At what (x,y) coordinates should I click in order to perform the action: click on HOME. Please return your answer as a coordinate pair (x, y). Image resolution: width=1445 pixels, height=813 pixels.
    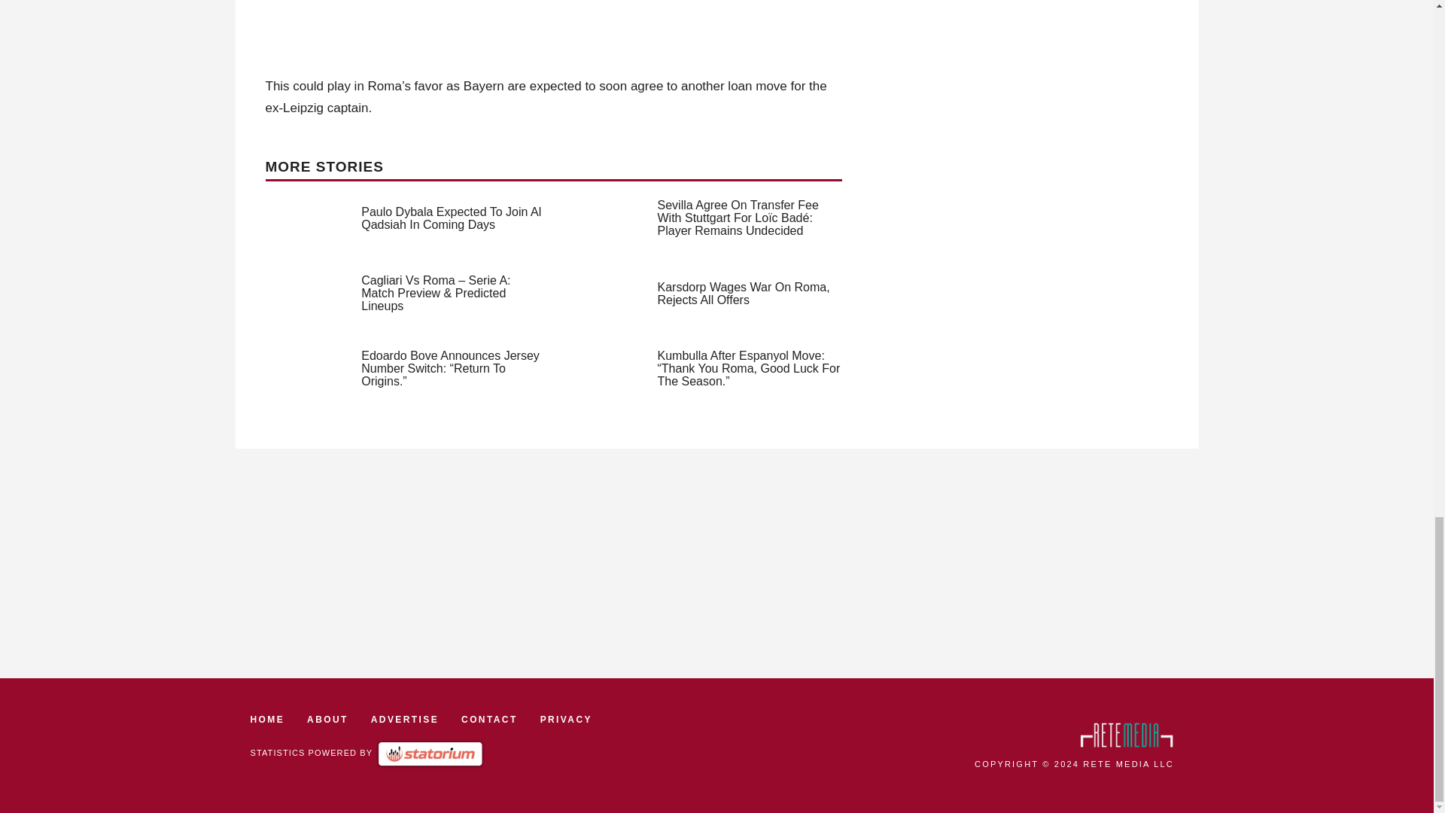
    Looking at the image, I should click on (267, 720).